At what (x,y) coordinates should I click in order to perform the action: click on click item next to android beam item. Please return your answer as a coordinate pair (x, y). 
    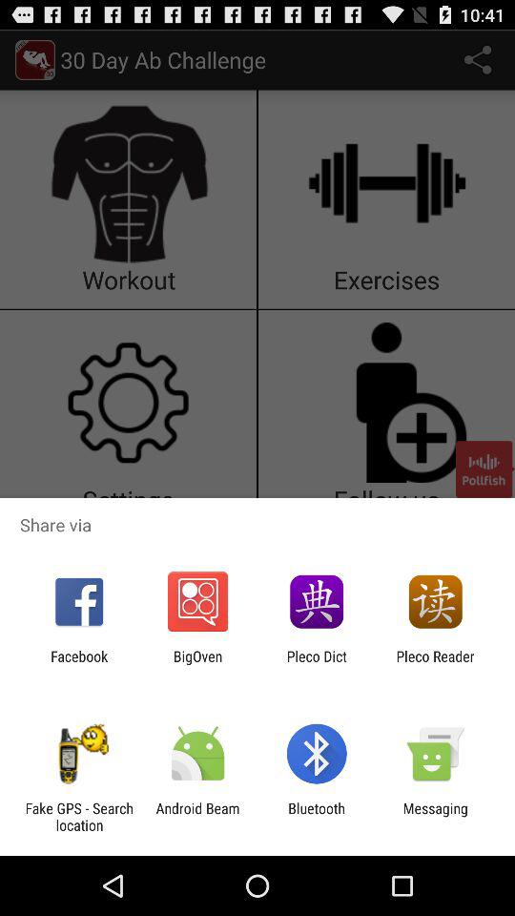
    Looking at the image, I should click on (79, 817).